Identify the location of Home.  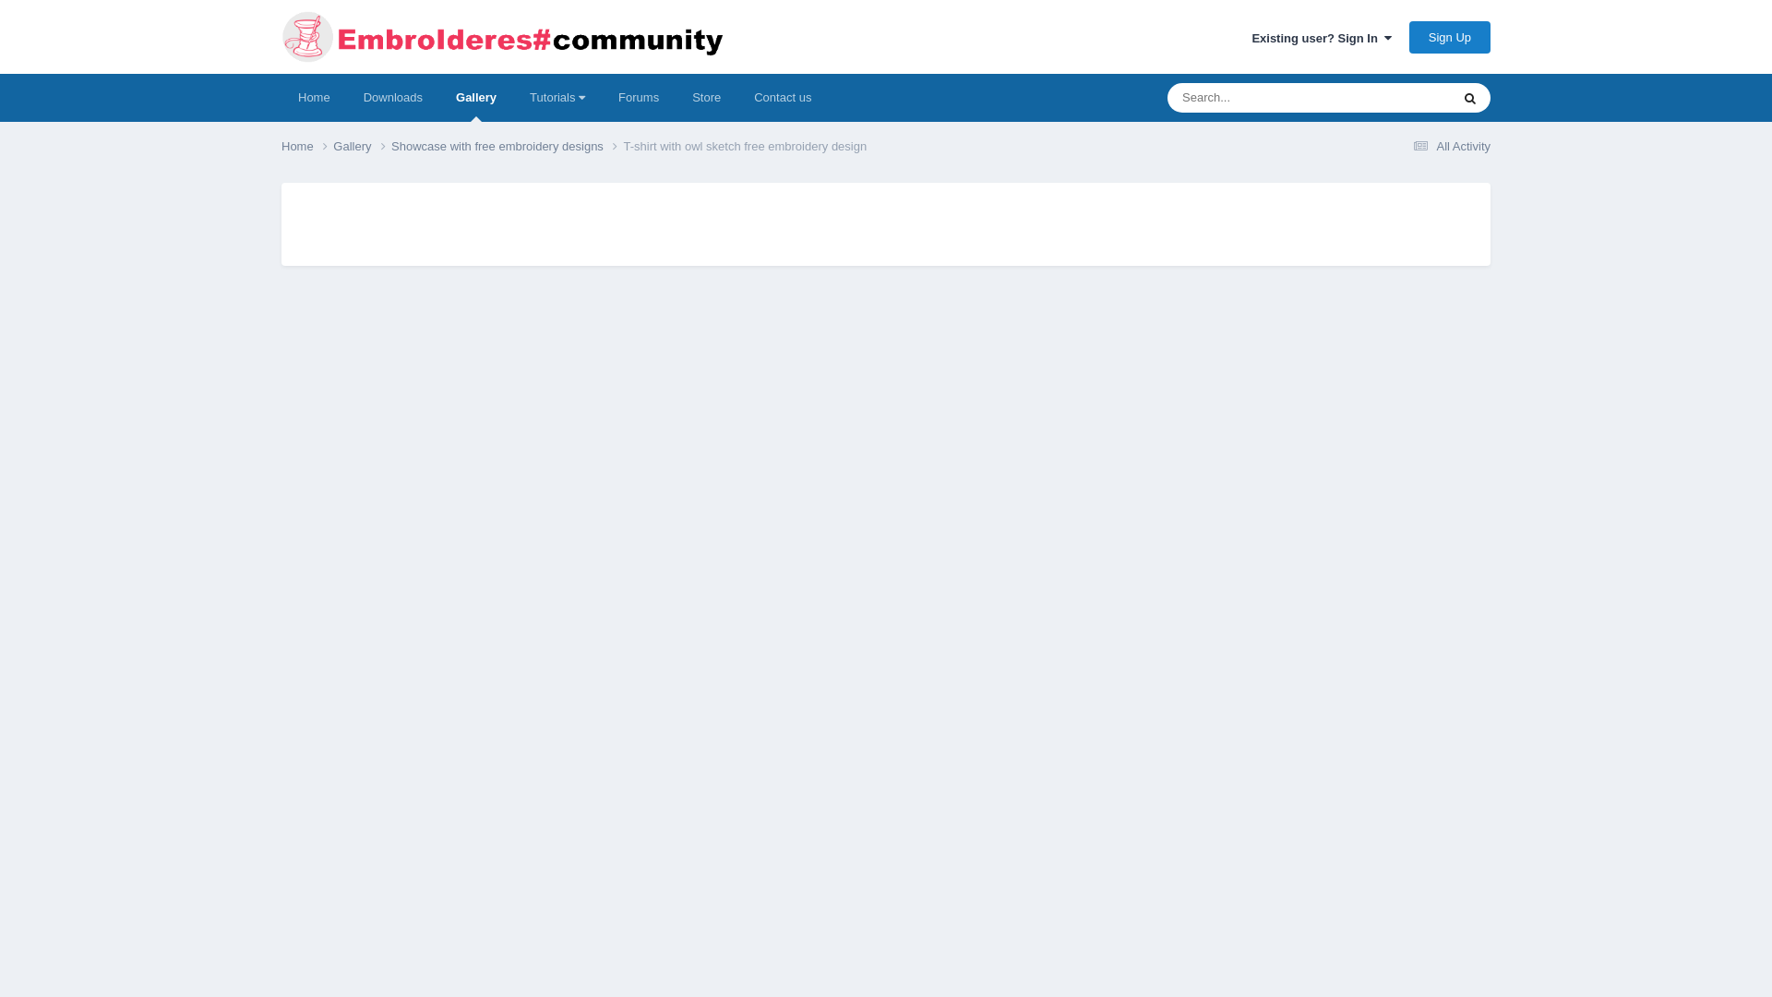
(314, 97).